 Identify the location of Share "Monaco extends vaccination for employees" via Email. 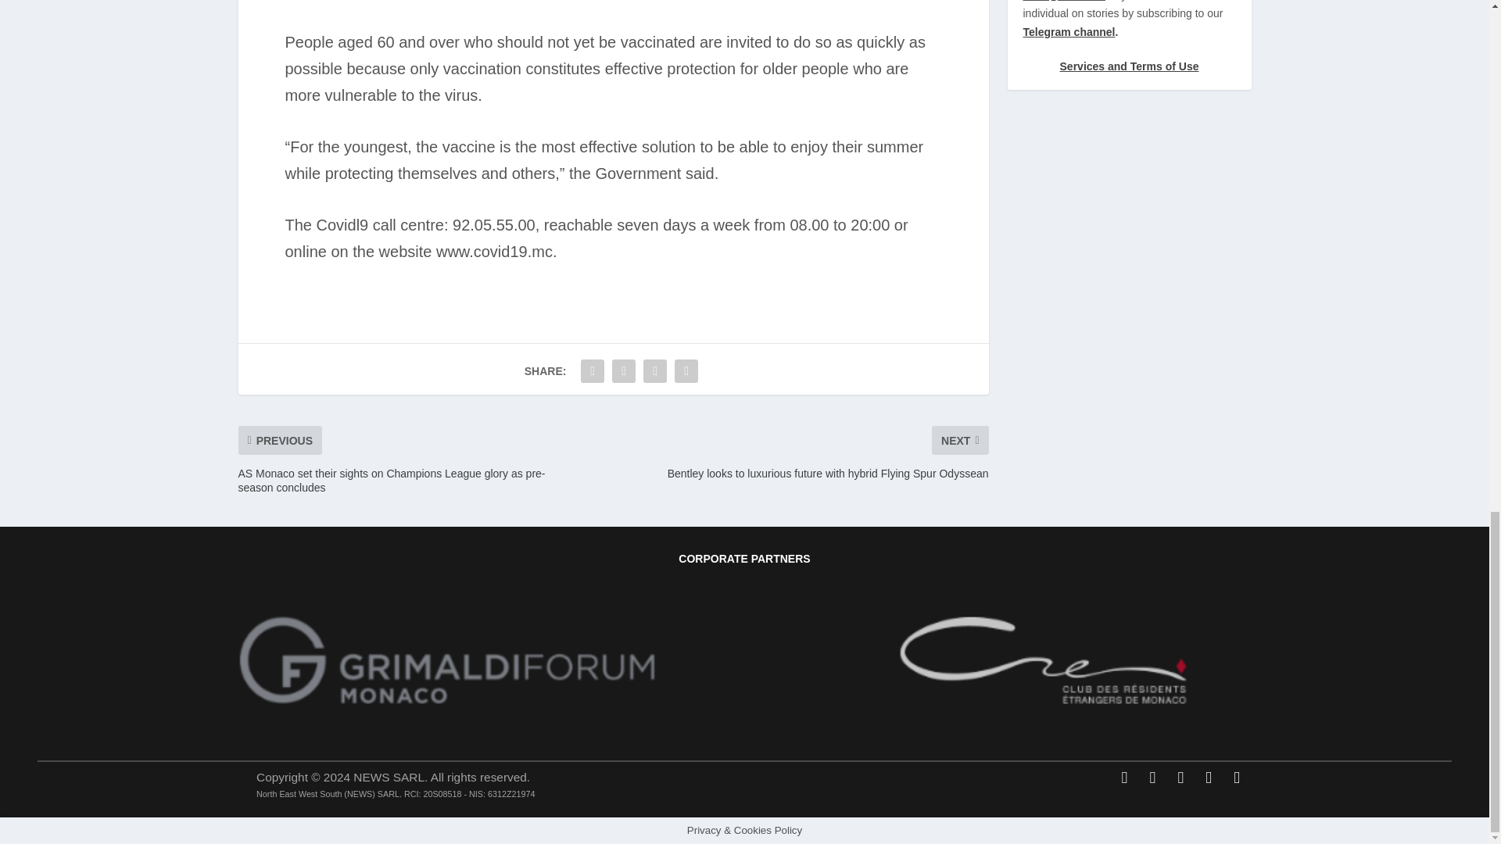
(655, 370).